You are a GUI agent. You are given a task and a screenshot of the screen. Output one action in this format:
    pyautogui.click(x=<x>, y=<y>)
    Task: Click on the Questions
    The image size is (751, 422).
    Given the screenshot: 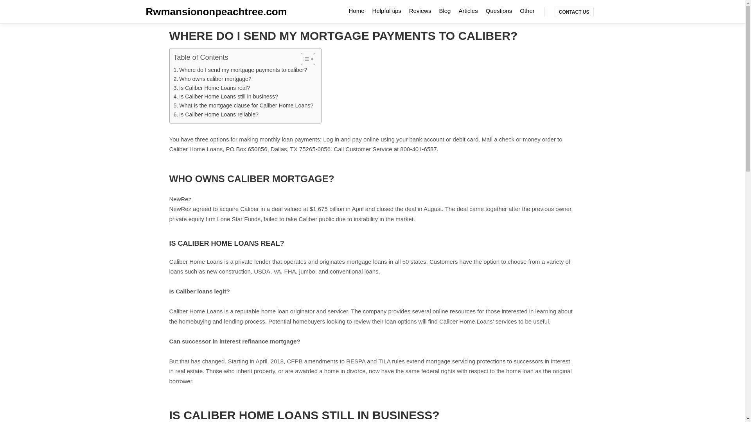 What is the action you would take?
    pyautogui.click(x=499, y=11)
    